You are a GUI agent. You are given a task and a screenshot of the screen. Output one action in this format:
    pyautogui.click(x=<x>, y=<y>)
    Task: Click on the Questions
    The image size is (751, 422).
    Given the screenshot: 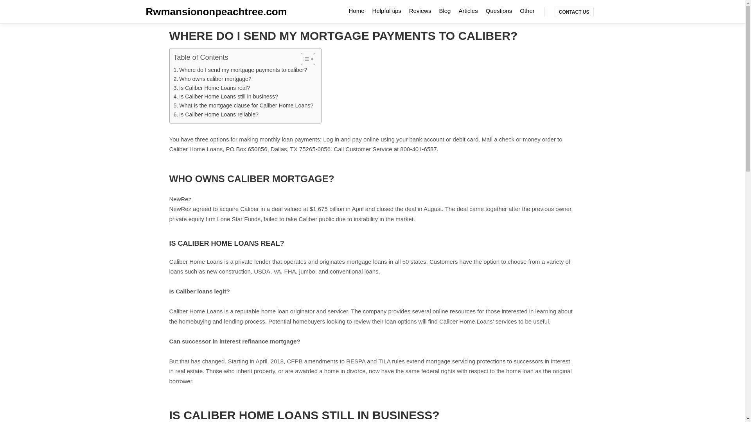 What is the action you would take?
    pyautogui.click(x=499, y=11)
    